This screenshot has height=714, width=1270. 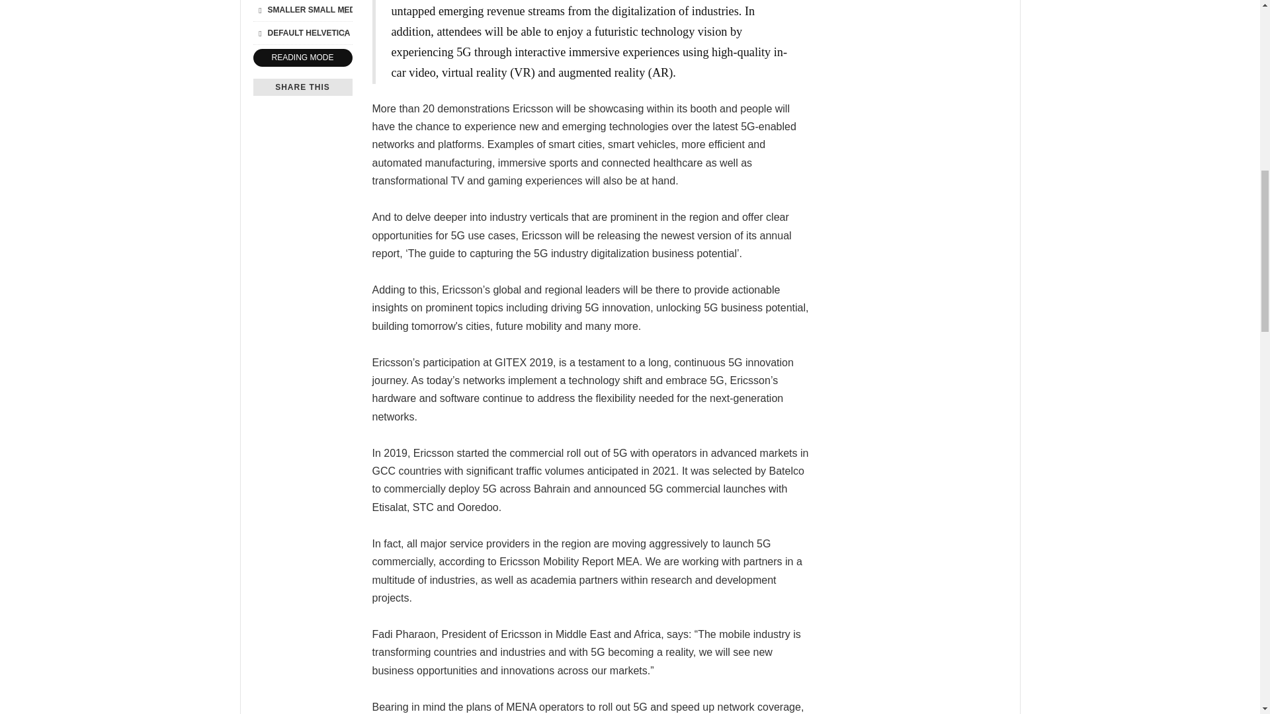 I want to click on Next Font Style, so click(x=344, y=32).